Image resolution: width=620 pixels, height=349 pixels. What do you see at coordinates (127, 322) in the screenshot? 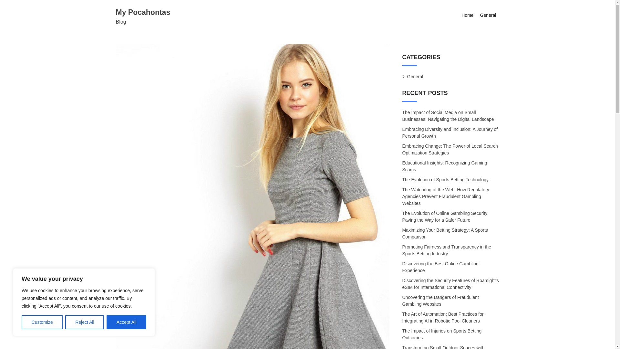
I see `Accept All` at bounding box center [127, 322].